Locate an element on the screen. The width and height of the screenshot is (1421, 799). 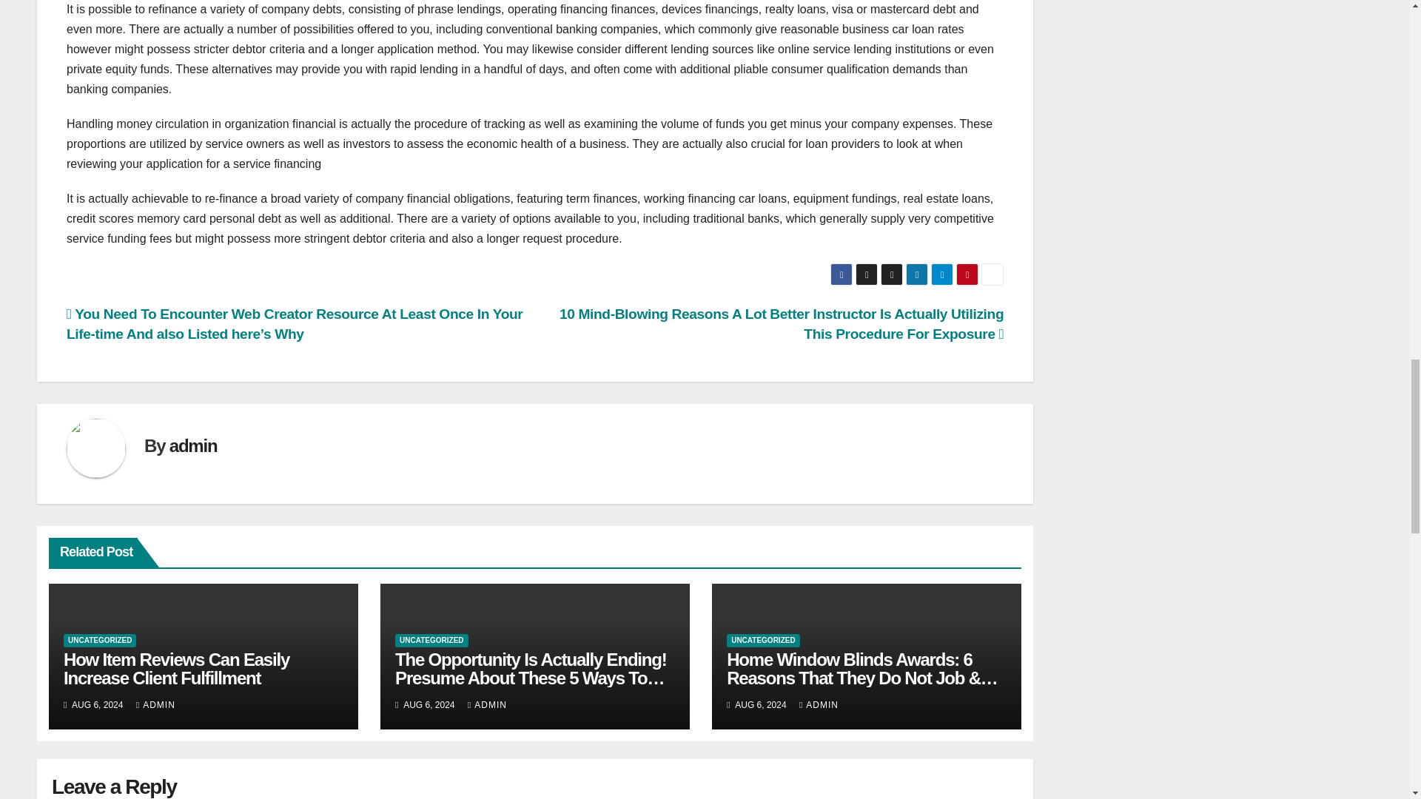
ADMIN is located at coordinates (487, 705).